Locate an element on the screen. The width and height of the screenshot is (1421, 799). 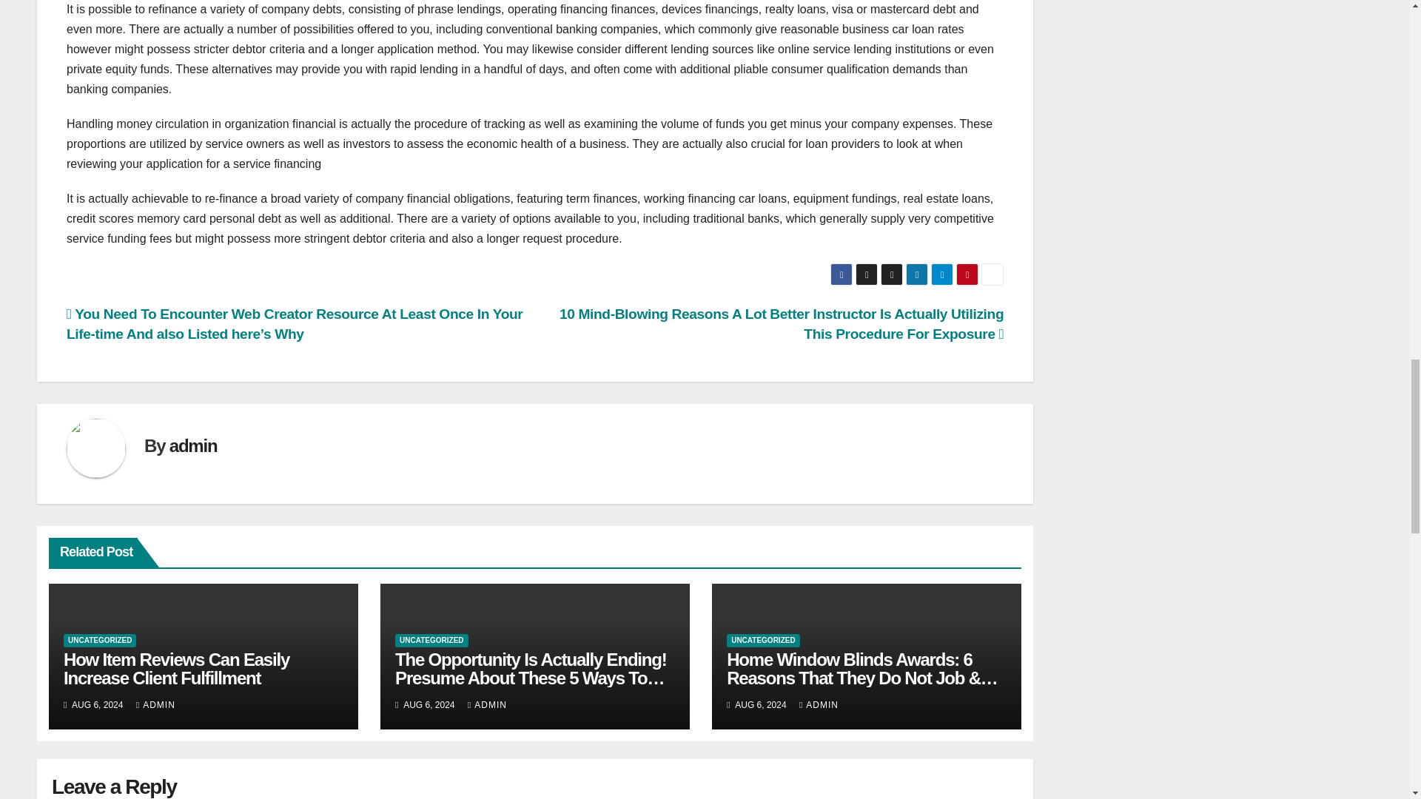
ADMIN is located at coordinates (487, 705).